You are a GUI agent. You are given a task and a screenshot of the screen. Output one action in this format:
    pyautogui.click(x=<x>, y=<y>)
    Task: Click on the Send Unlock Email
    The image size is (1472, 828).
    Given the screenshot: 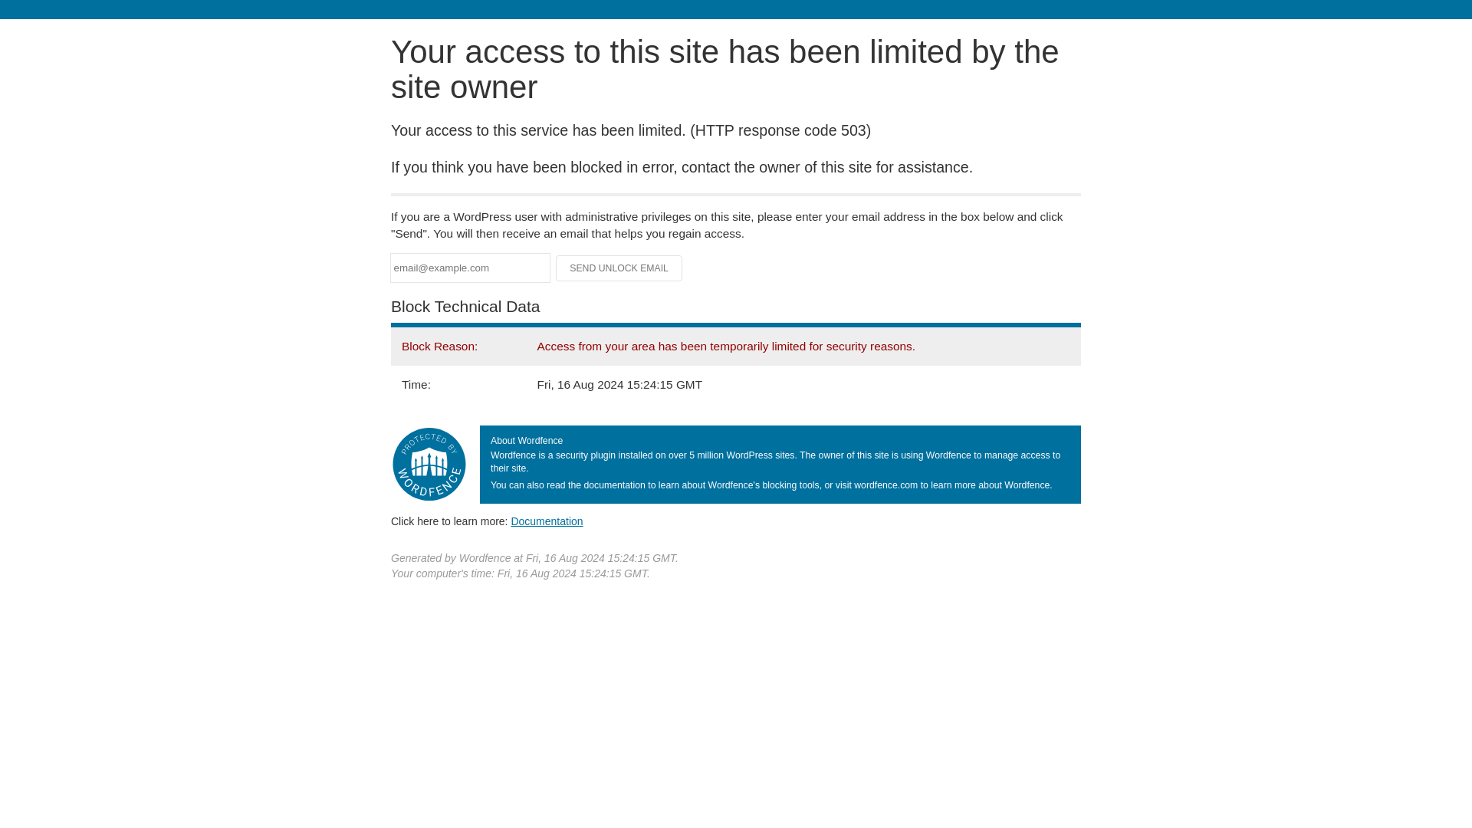 What is the action you would take?
    pyautogui.click(x=619, y=268)
    